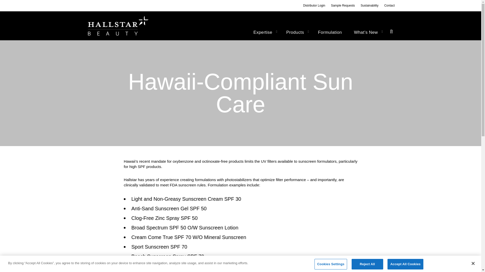 The width and height of the screenshot is (485, 272). Describe the element at coordinates (343, 6) in the screenshot. I see `Sample Requests` at that location.